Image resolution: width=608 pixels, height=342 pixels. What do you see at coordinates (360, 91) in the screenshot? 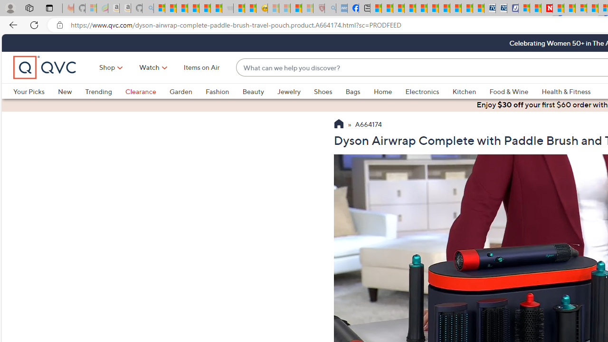
I see `Bags` at bounding box center [360, 91].